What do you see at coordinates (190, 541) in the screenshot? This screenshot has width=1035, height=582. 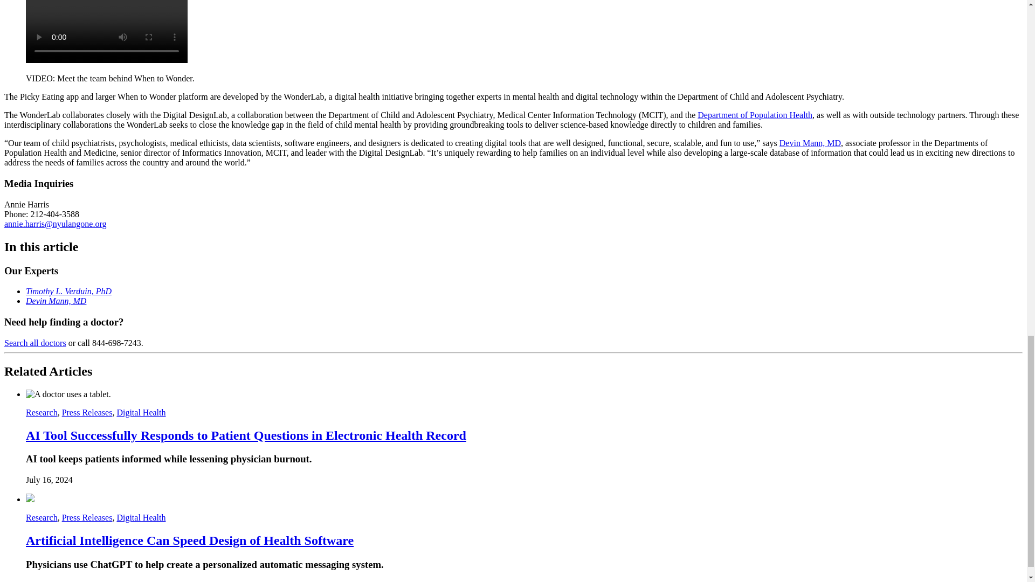 I see `Artificial Intelligence Can Speed Design of Health Software` at bounding box center [190, 541].